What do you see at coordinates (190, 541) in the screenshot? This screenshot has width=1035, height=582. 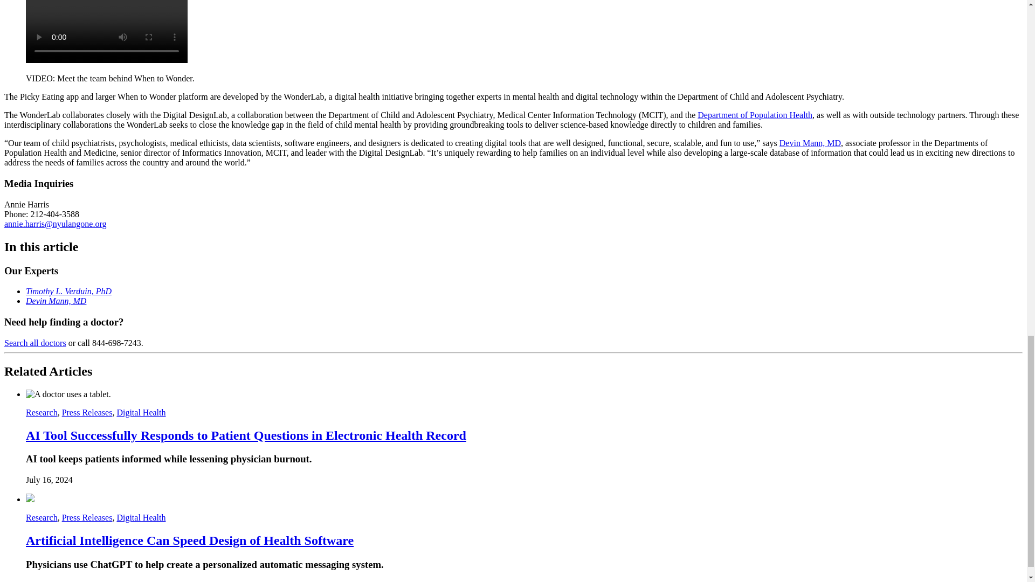 I see `Artificial Intelligence Can Speed Design of Health Software` at bounding box center [190, 541].